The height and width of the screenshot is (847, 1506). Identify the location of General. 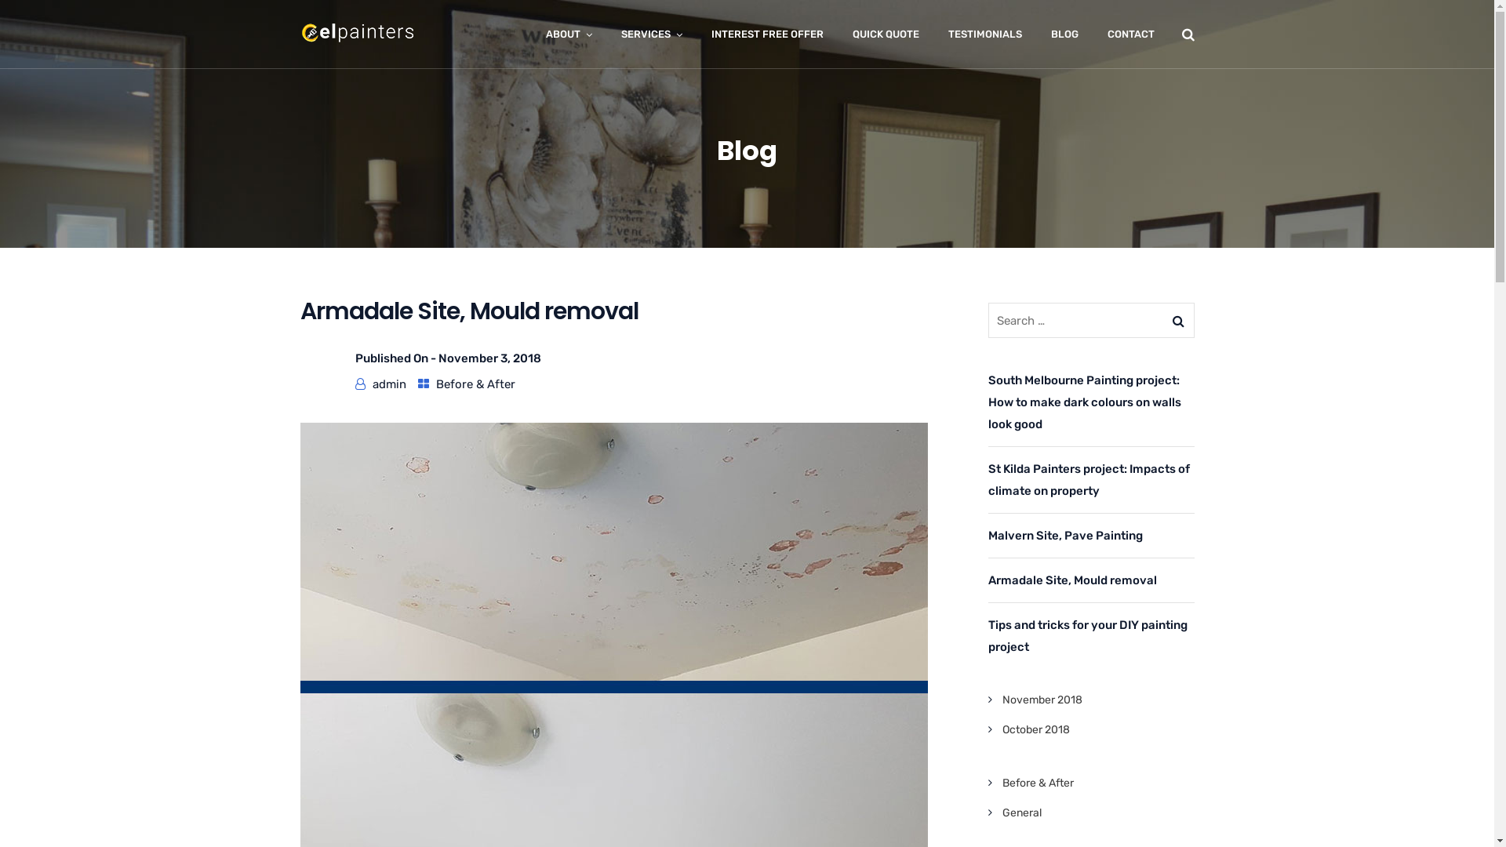
(1022, 812).